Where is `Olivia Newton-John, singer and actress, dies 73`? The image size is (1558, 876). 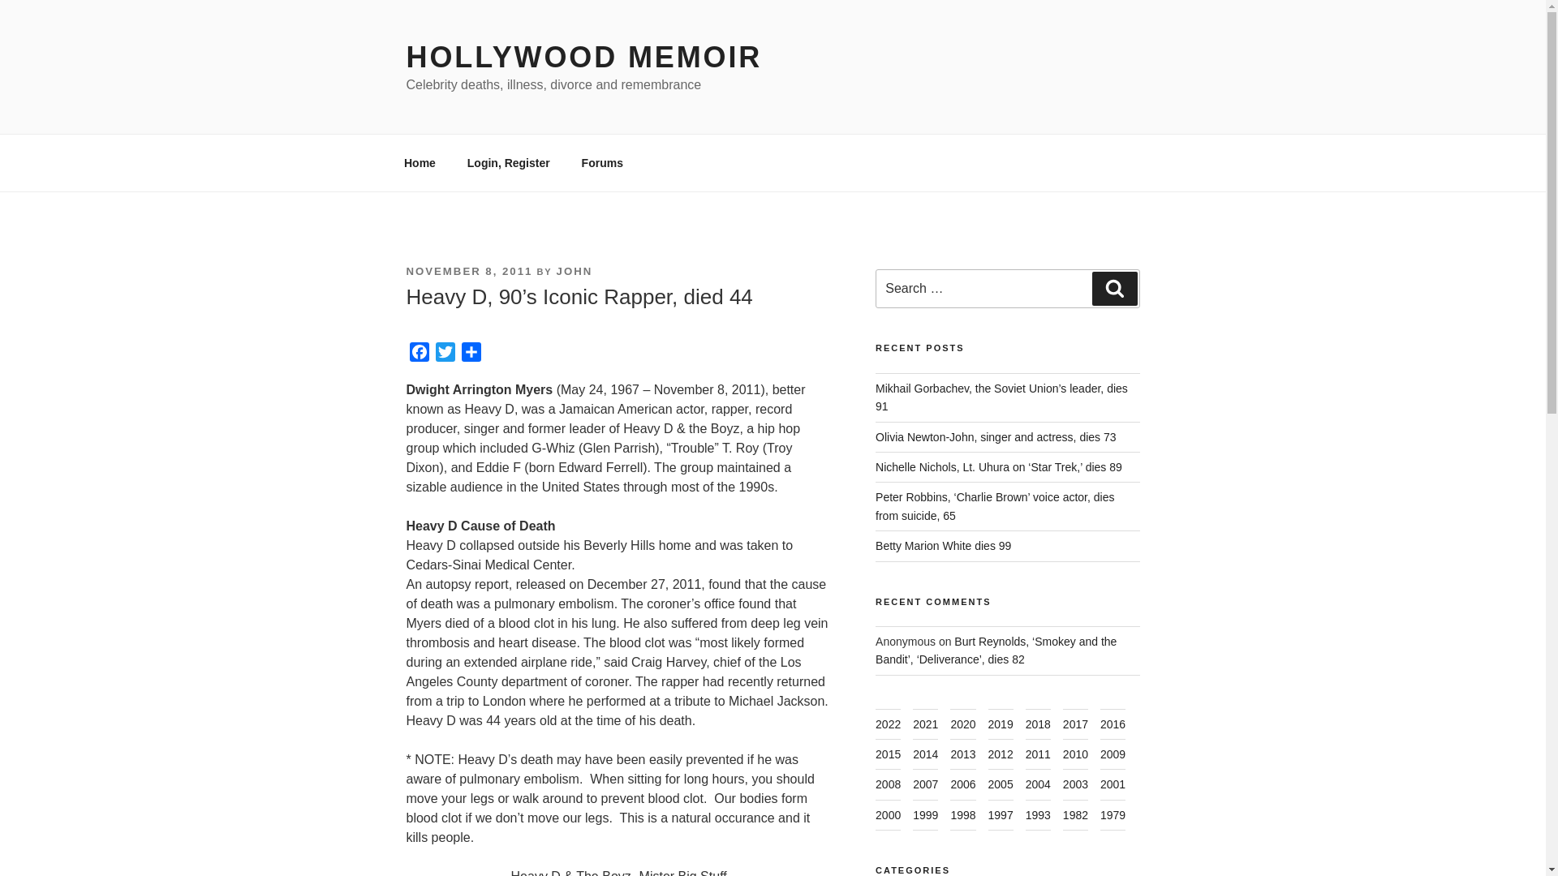 Olivia Newton-John, singer and actress, dies 73 is located at coordinates (995, 436).